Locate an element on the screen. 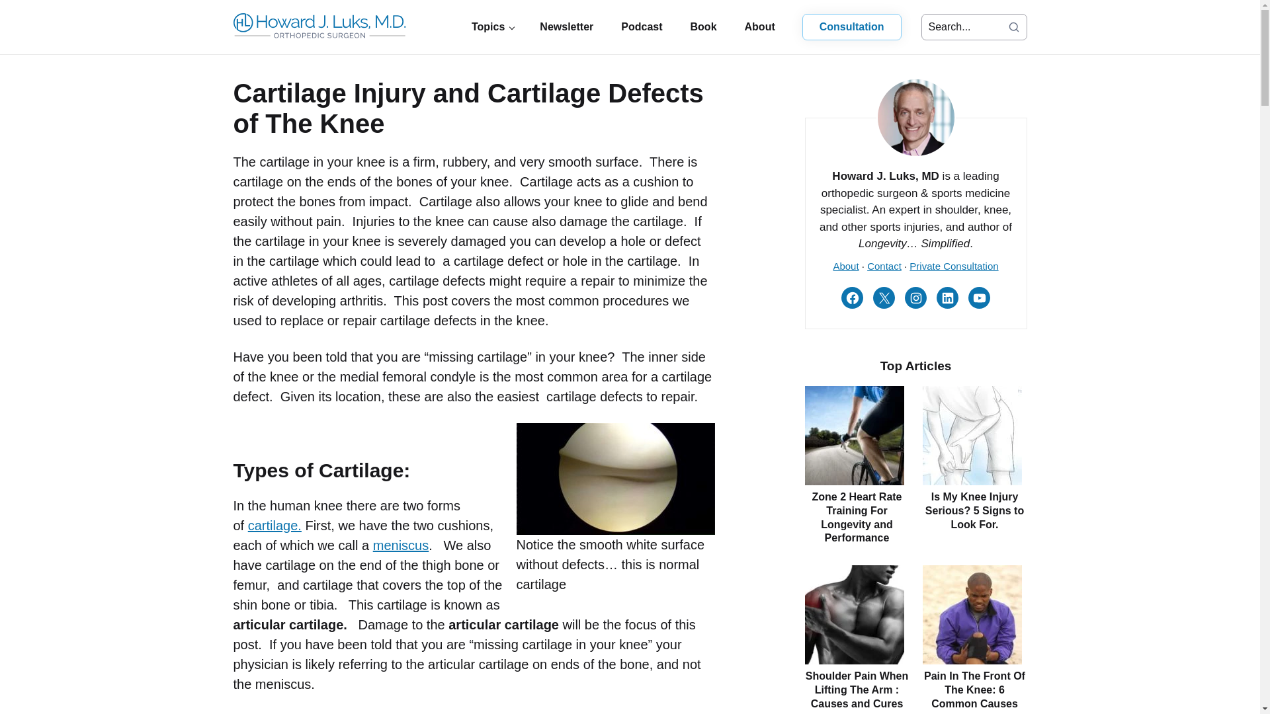 The image size is (1270, 714). meniscus is located at coordinates (401, 545).